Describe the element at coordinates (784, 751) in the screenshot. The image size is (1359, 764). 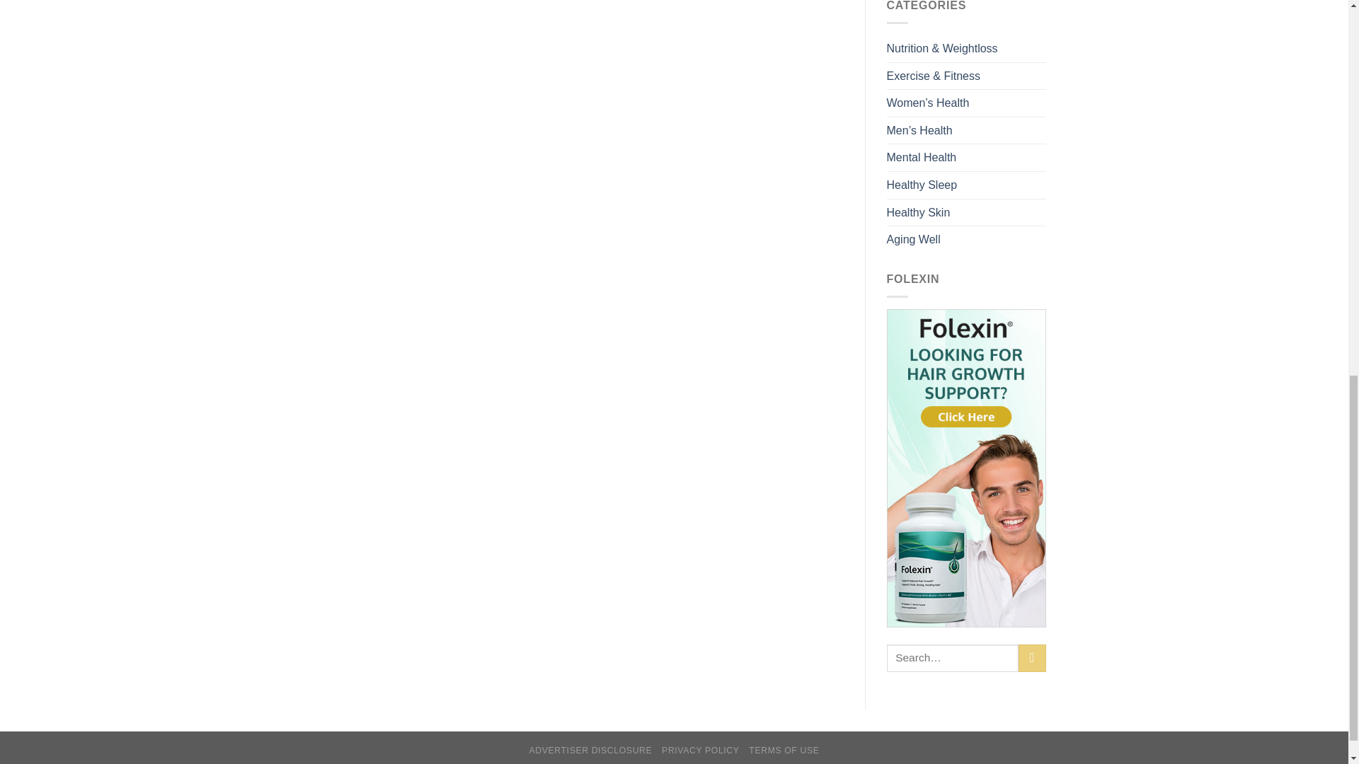
I see `TERMS OF USE` at that location.